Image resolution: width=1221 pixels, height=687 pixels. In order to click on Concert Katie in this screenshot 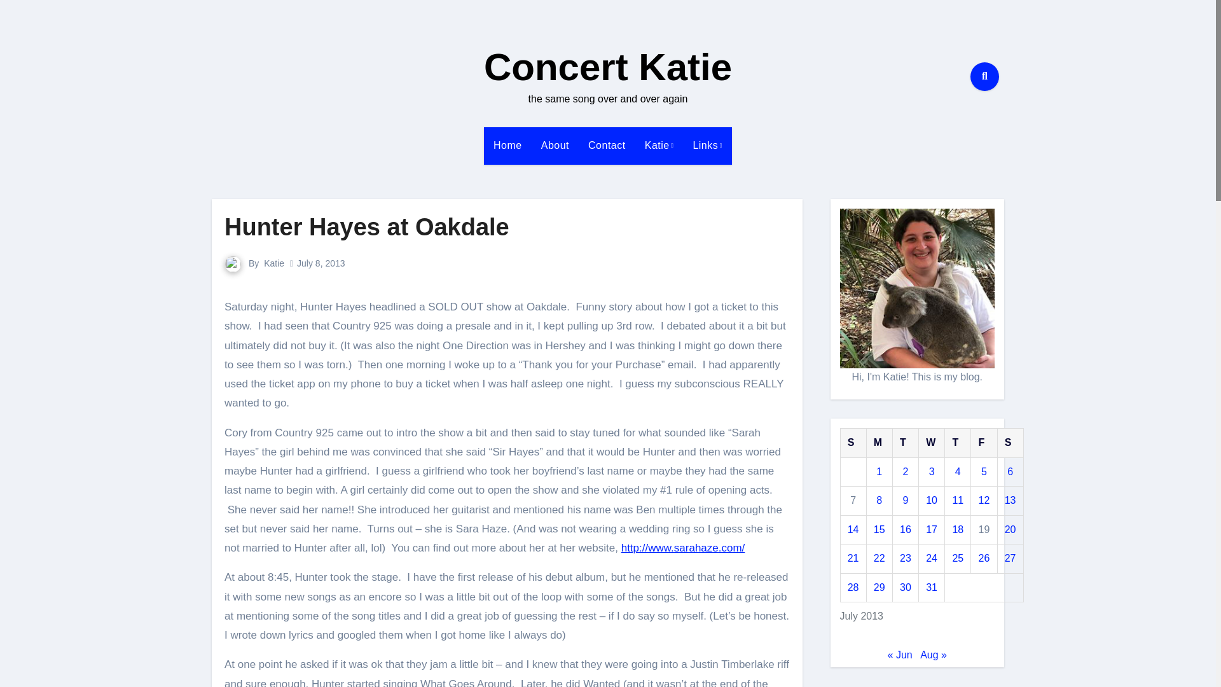, I will do `click(607, 67)`.